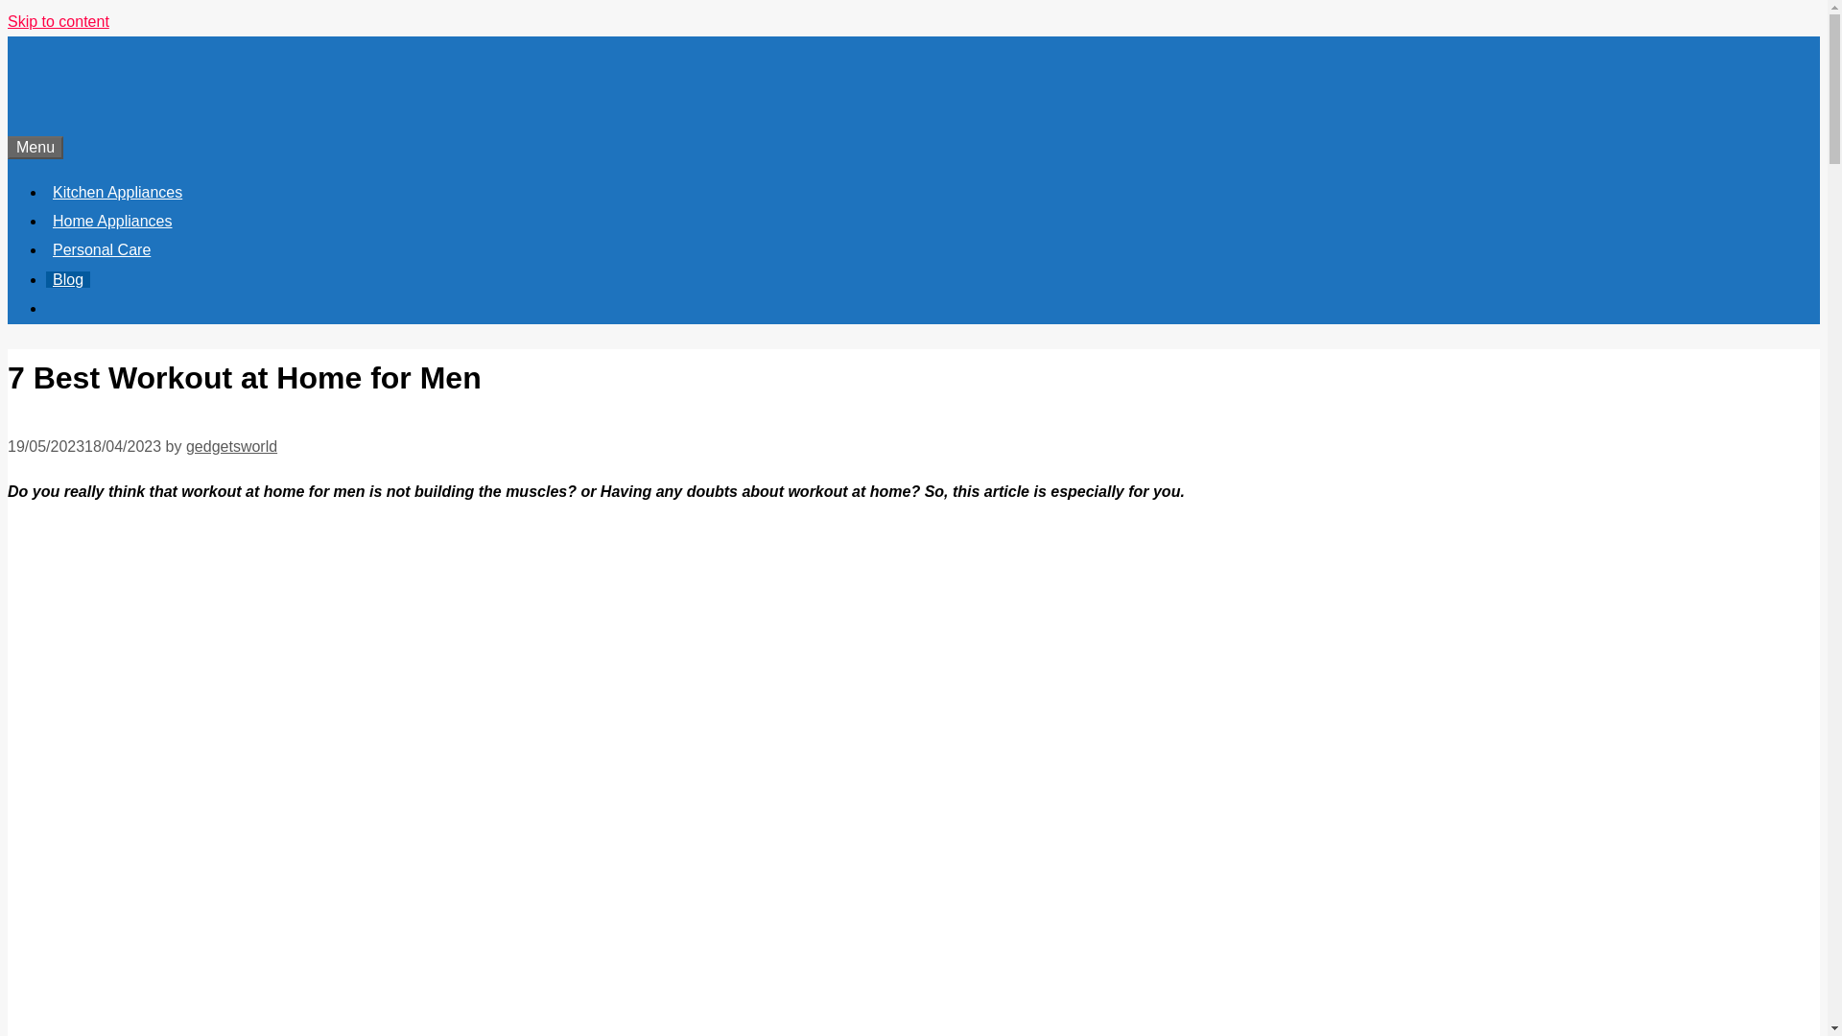  Describe the element at coordinates (231, 446) in the screenshot. I see `gedgetsworld` at that location.